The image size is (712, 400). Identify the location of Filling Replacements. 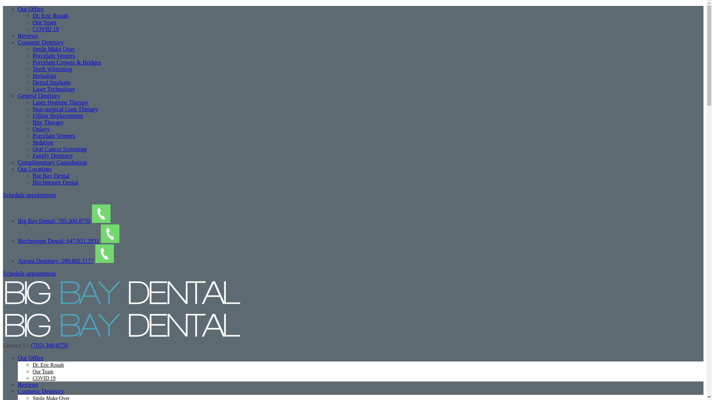
(58, 116).